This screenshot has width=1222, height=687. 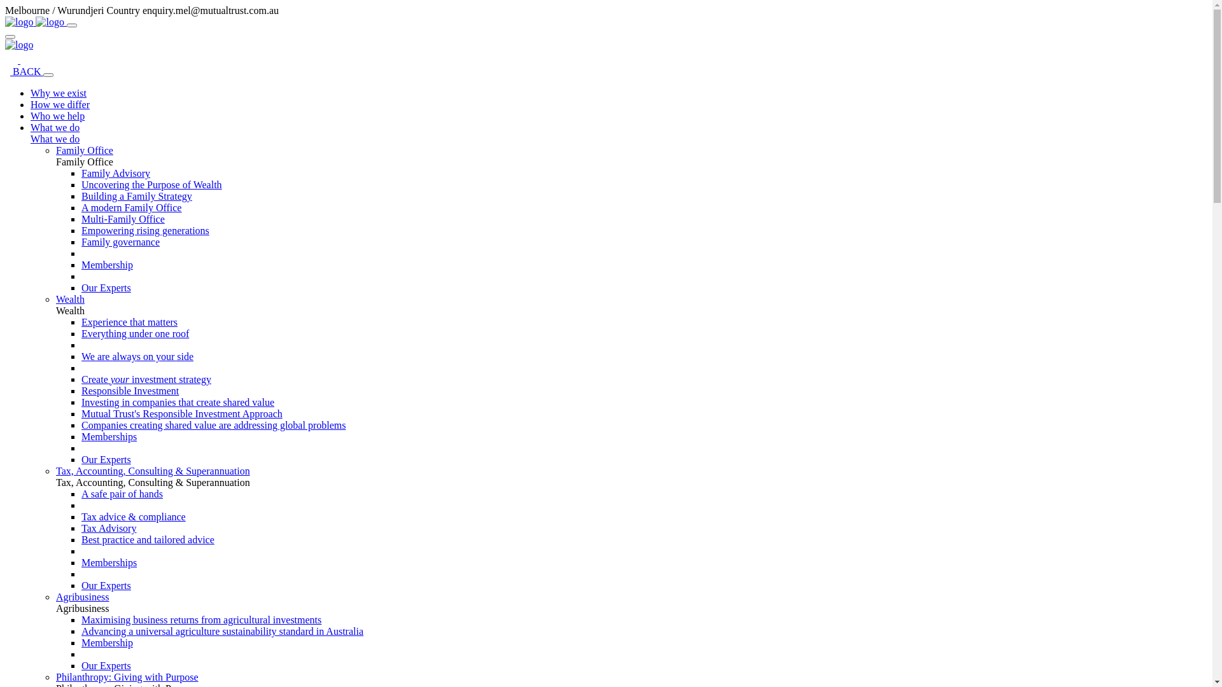 I want to click on Tax Advisory, so click(x=109, y=528).